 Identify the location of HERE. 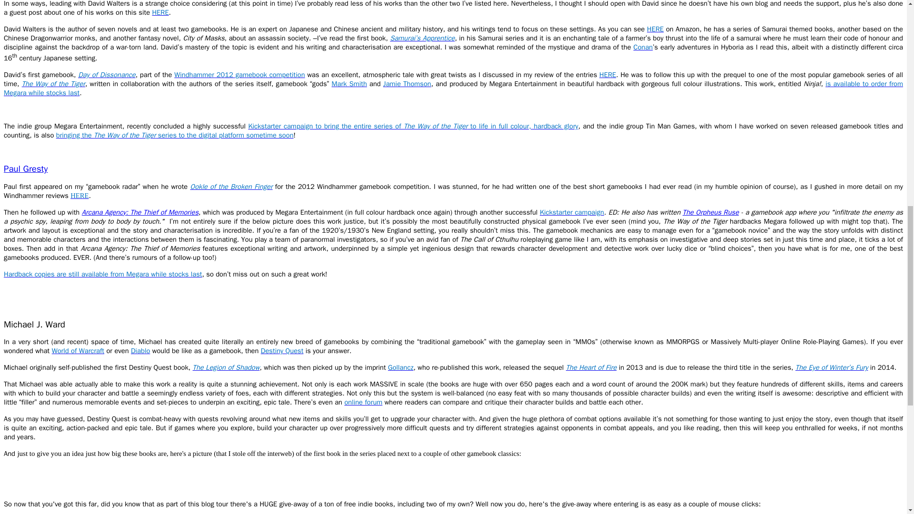
(160, 12).